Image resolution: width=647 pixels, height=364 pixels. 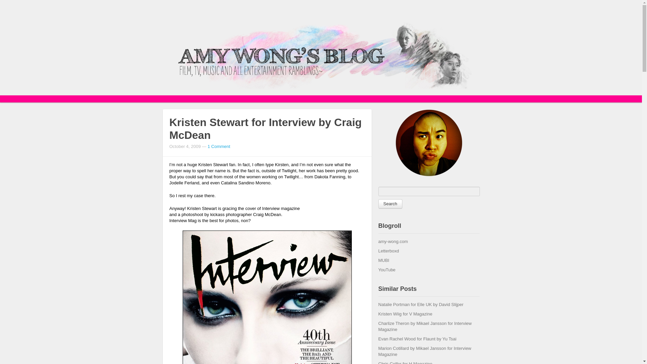 I want to click on Evan Rachel Wood for Flaunt by Yu Tsai, so click(x=417, y=339).